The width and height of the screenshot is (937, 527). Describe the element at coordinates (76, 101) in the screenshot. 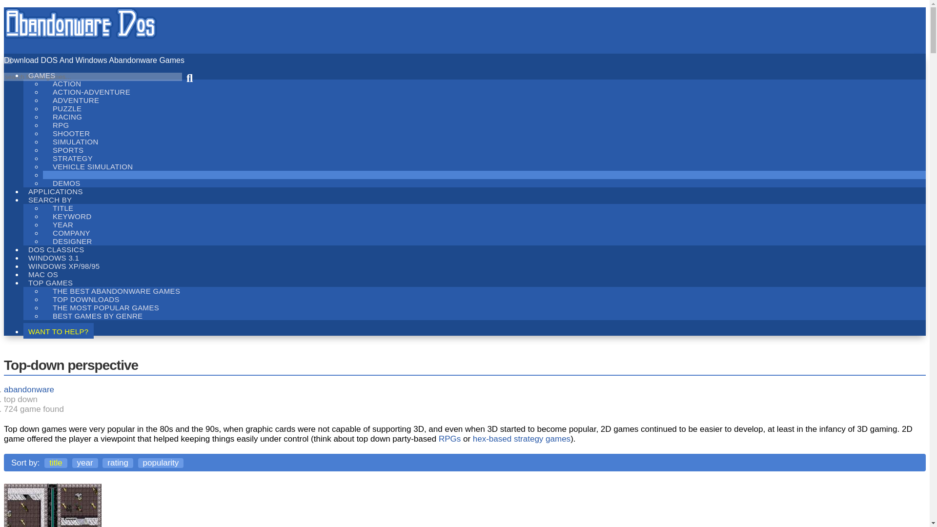

I see `ADVENTURE` at that location.